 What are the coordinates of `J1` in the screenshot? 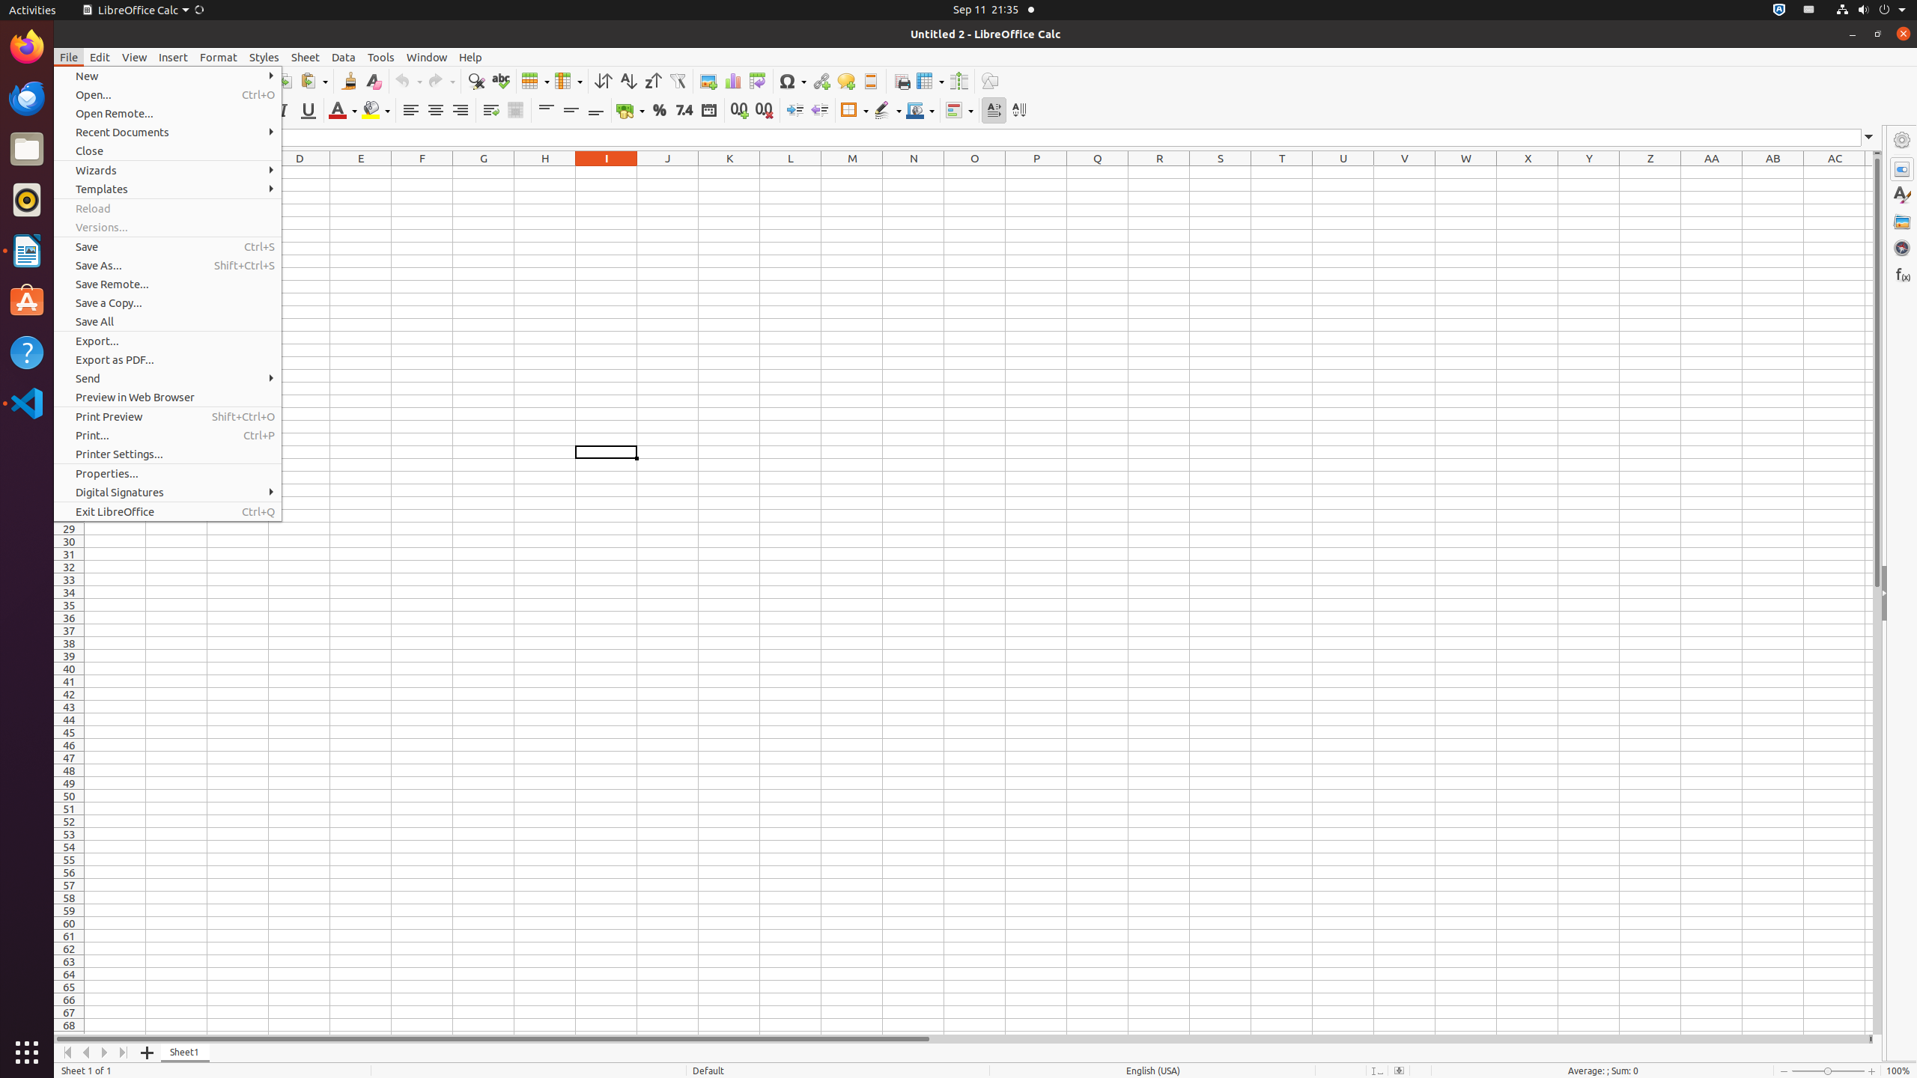 It's located at (668, 172).